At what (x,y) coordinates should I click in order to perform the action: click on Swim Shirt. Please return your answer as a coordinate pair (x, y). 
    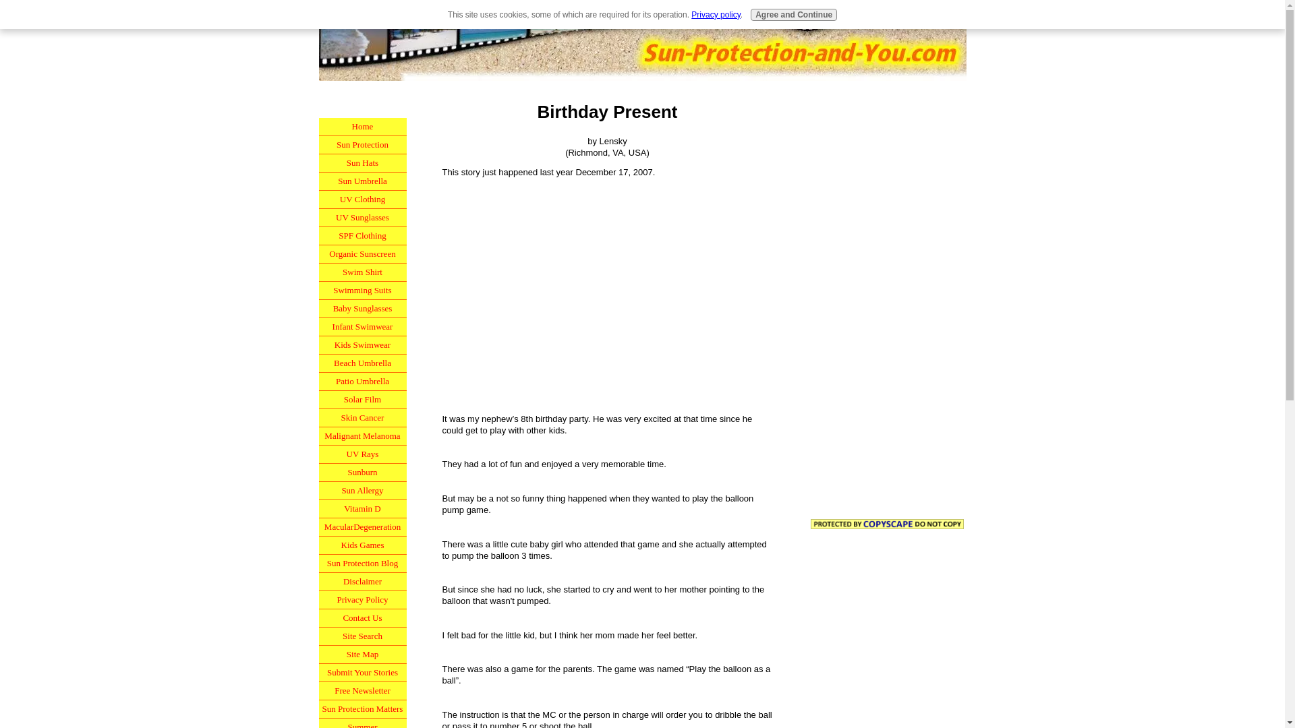
    Looking at the image, I should click on (362, 272).